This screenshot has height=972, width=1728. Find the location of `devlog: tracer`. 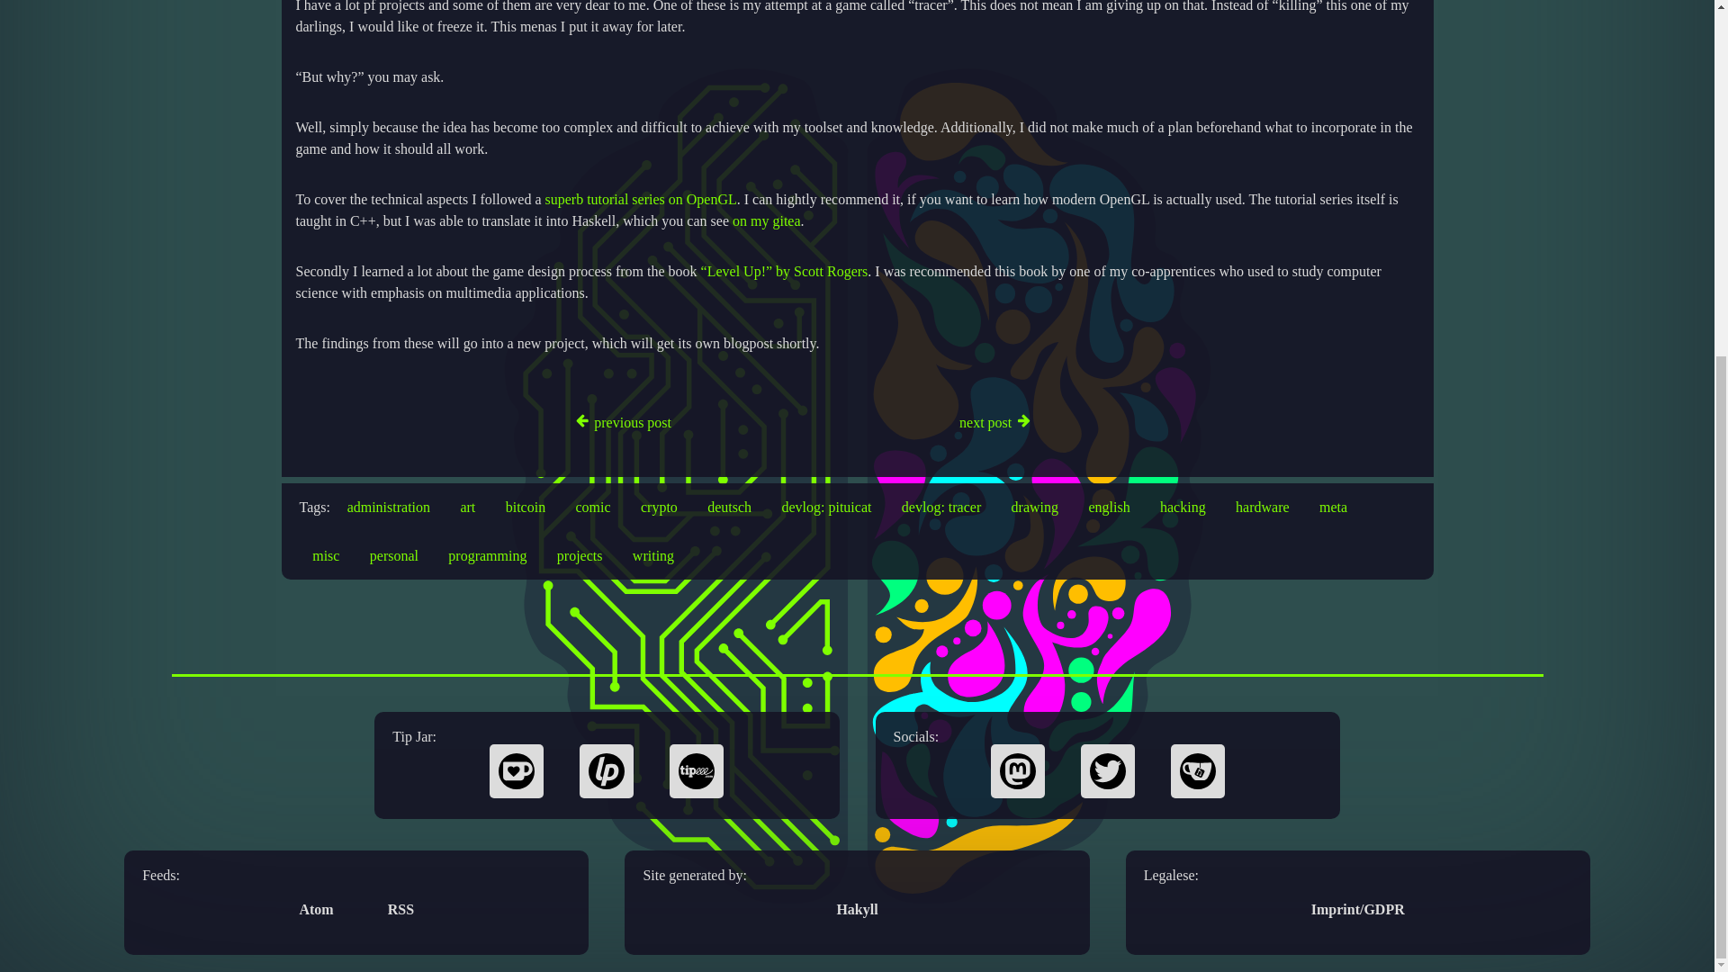

devlog: tracer is located at coordinates (941, 506).